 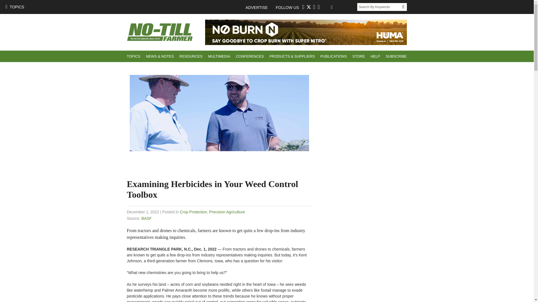 I want to click on TOPICS, so click(x=133, y=56).